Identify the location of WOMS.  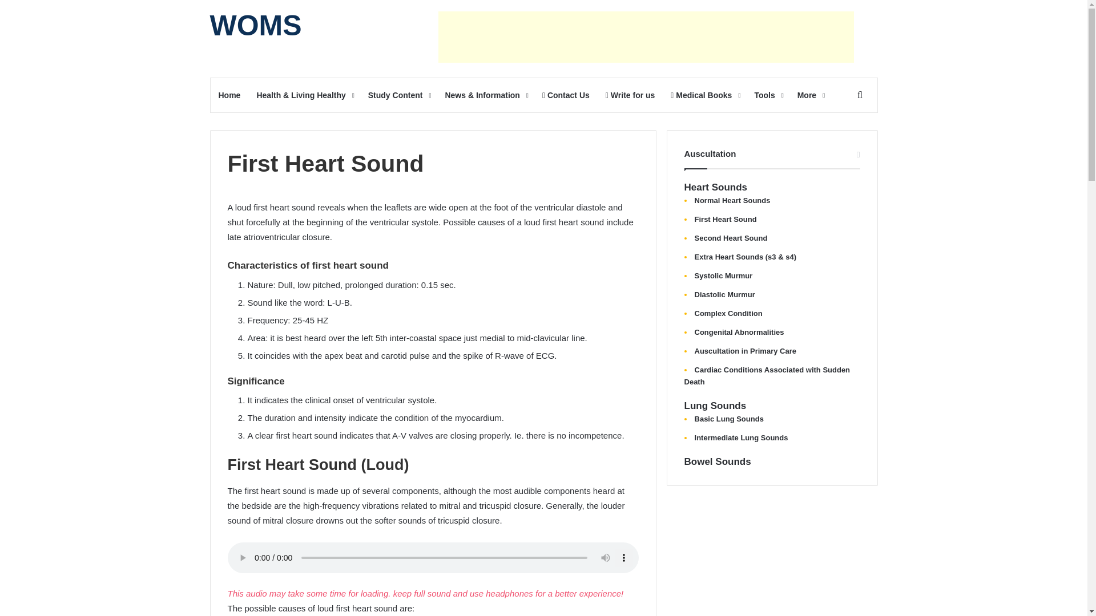
(256, 26).